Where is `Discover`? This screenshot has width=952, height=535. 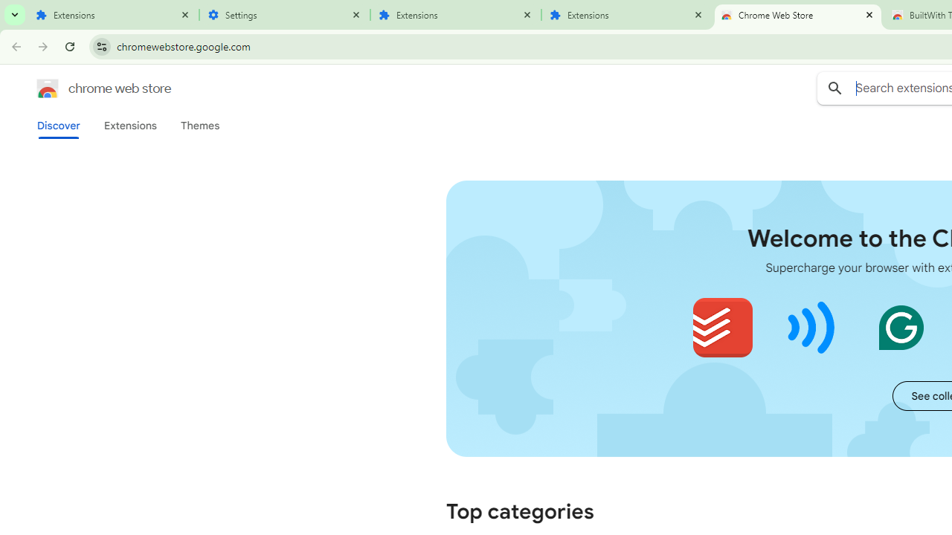
Discover is located at coordinates (59, 126).